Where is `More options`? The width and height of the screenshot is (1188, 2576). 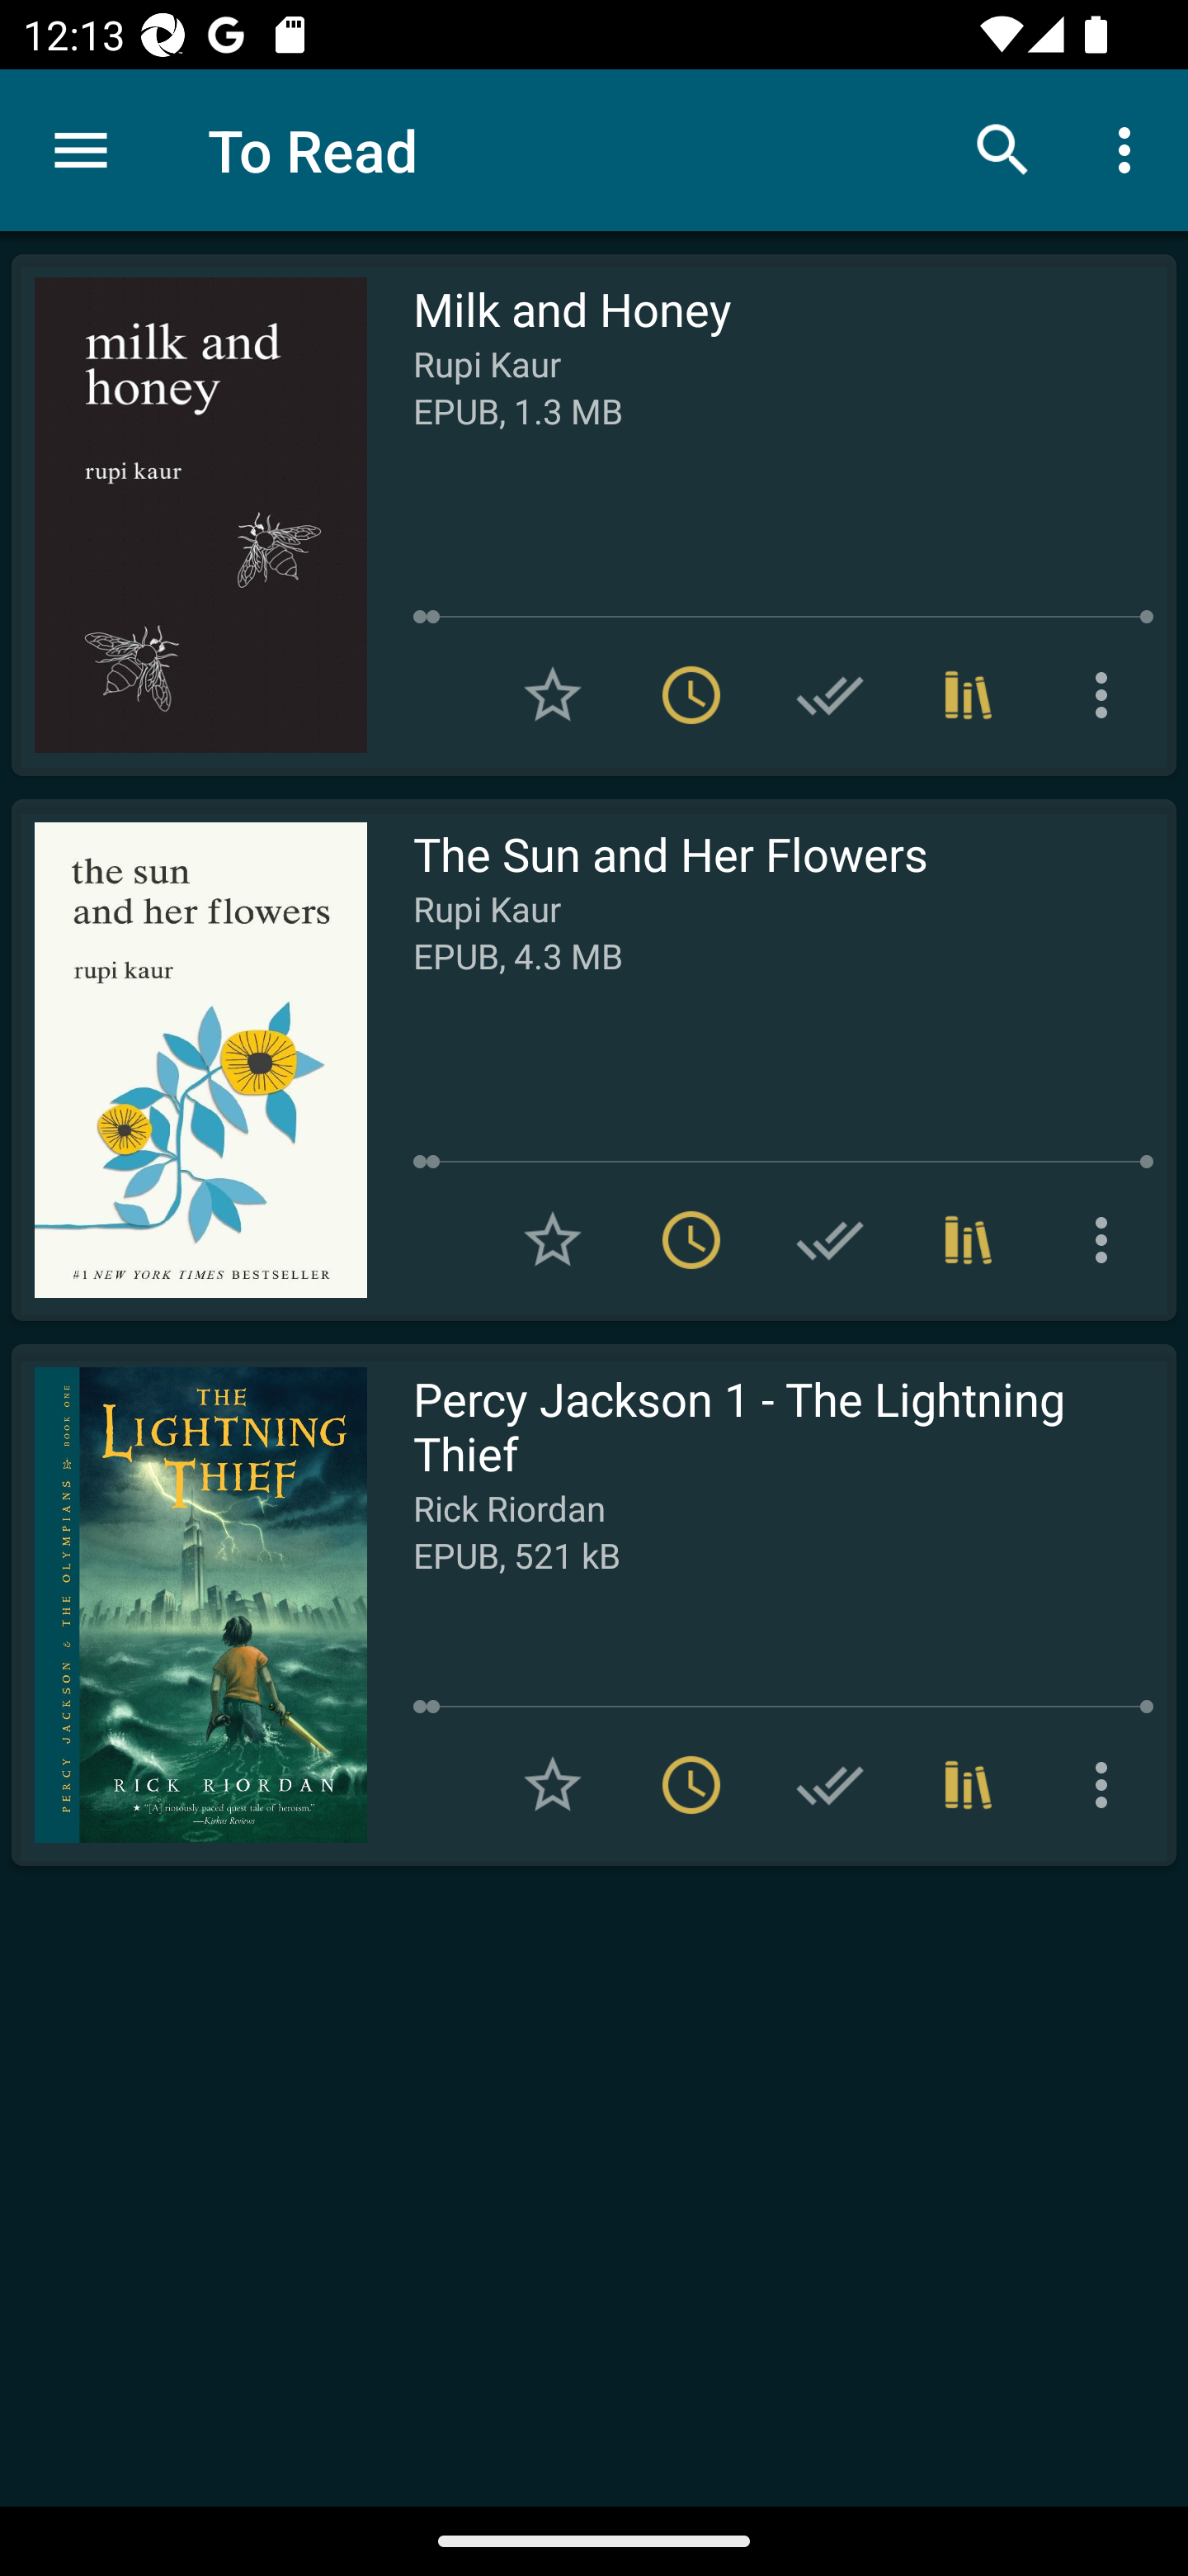 More options is located at coordinates (1130, 149).